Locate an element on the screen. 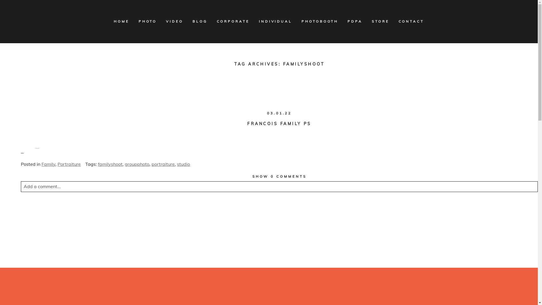 This screenshot has width=542, height=305. portraiture is located at coordinates (163, 164).